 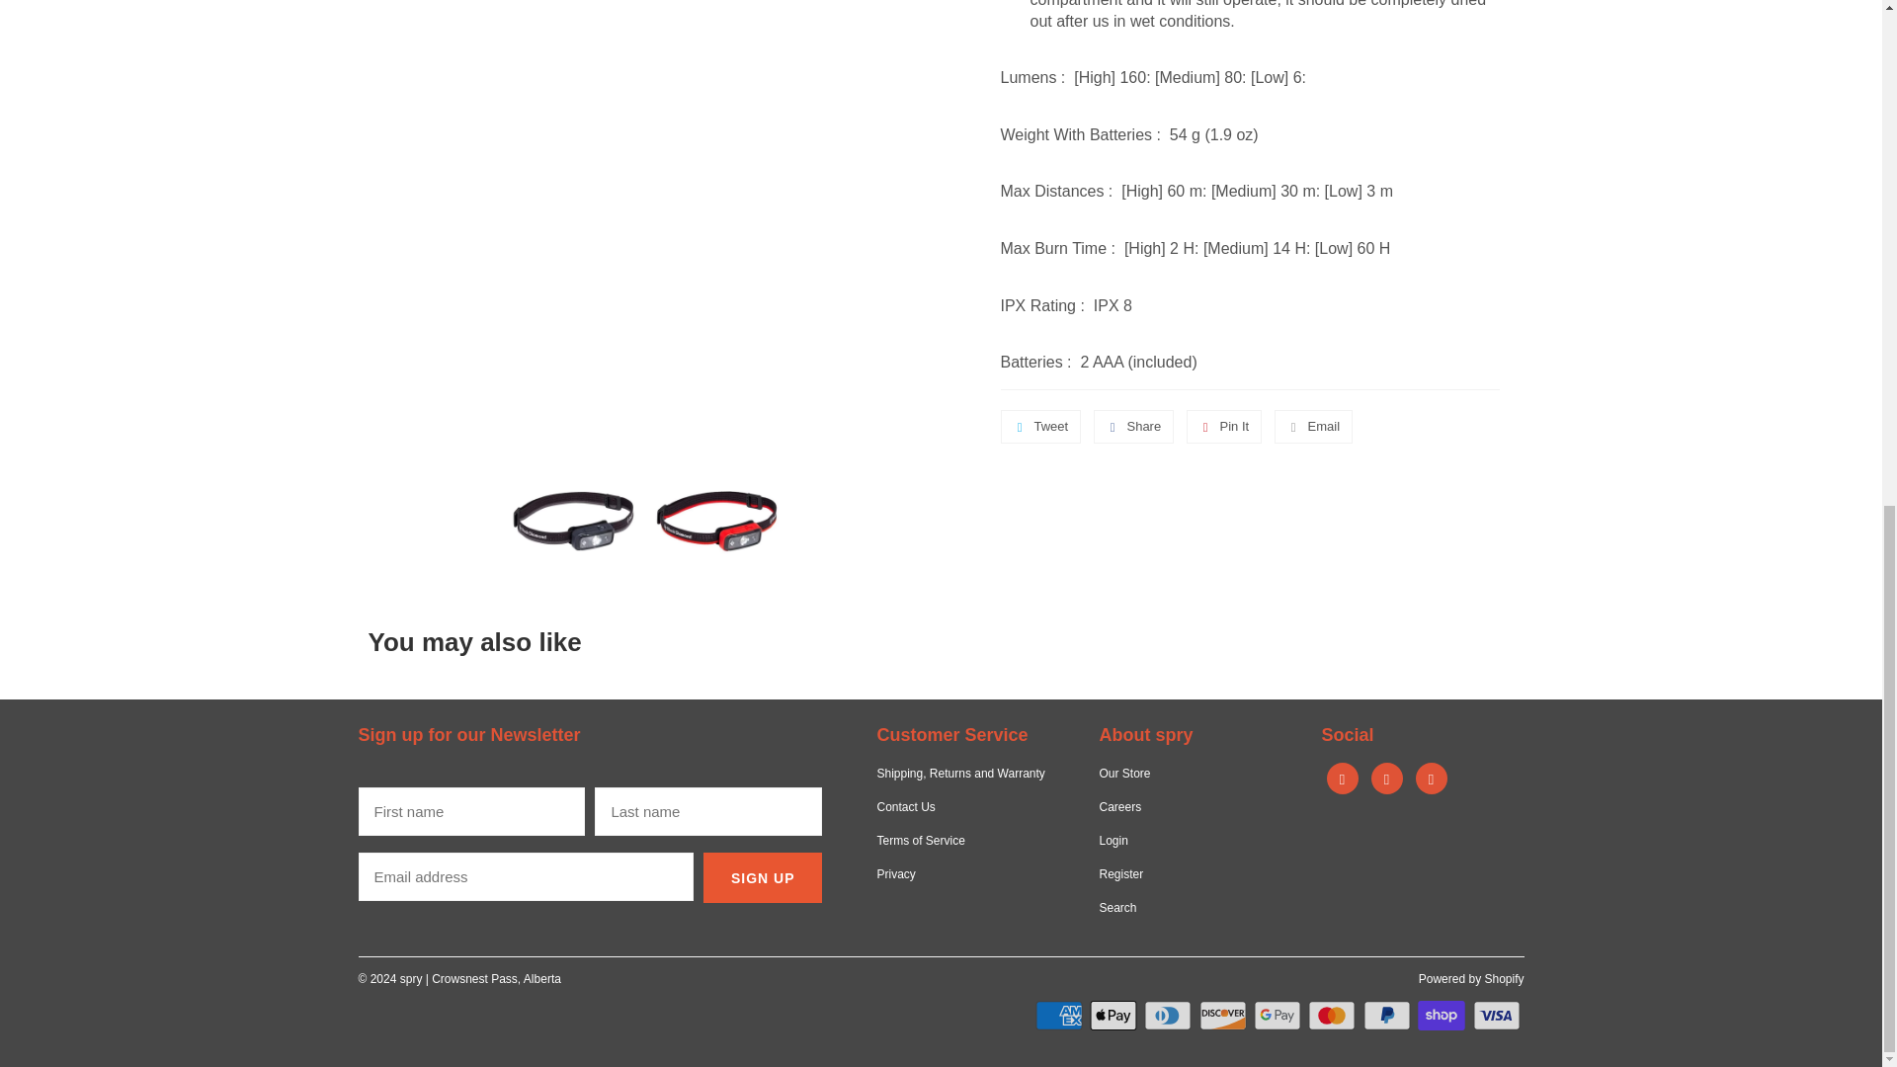 What do you see at coordinates (1061, 1016) in the screenshot?
I see `American Express` at bounding box center [1061, 1016].